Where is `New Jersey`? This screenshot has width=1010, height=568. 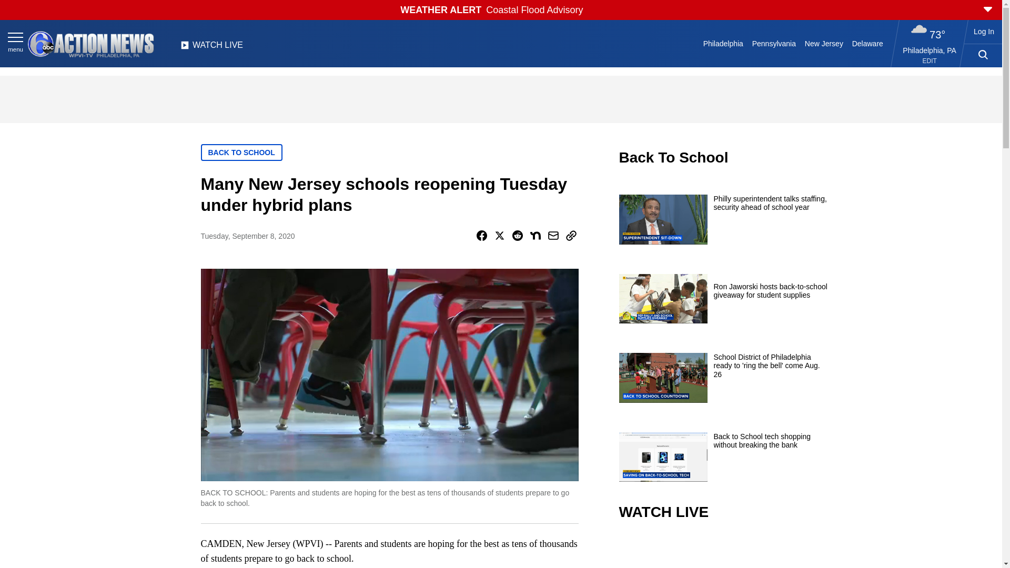
New Jersey is located at coordinates (823, 43).